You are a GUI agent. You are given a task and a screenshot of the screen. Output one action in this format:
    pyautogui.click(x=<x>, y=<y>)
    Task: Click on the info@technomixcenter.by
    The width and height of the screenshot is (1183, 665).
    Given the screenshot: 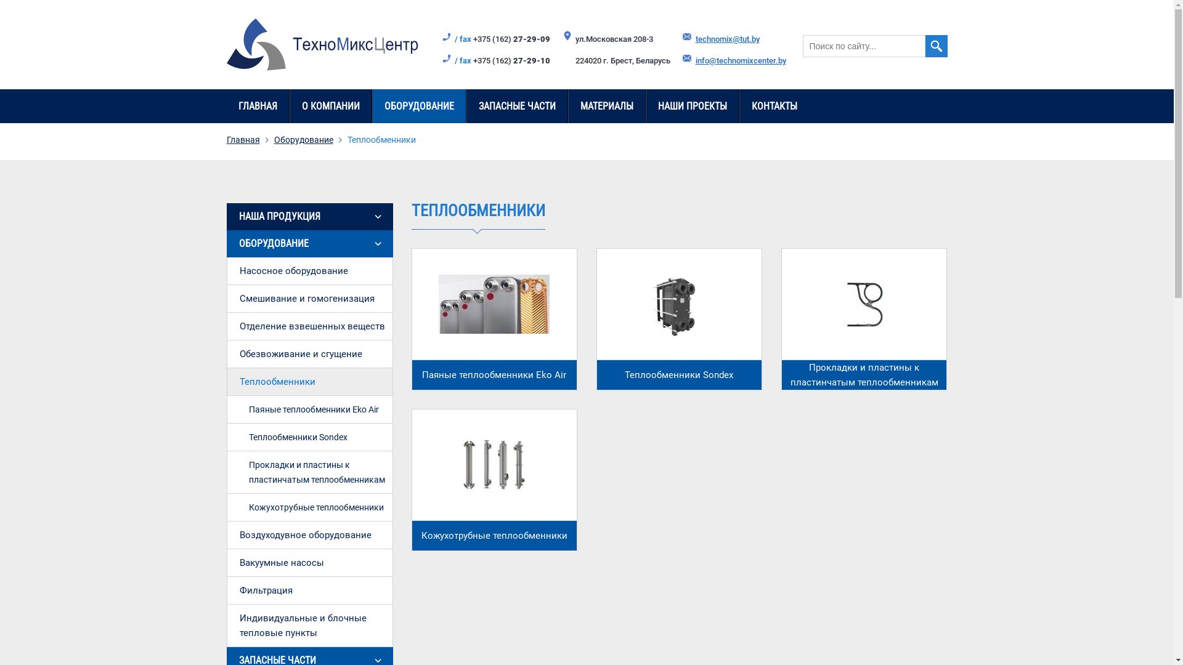 What is the action you would take?
    pyautogui.click(x=741, y=60)
    